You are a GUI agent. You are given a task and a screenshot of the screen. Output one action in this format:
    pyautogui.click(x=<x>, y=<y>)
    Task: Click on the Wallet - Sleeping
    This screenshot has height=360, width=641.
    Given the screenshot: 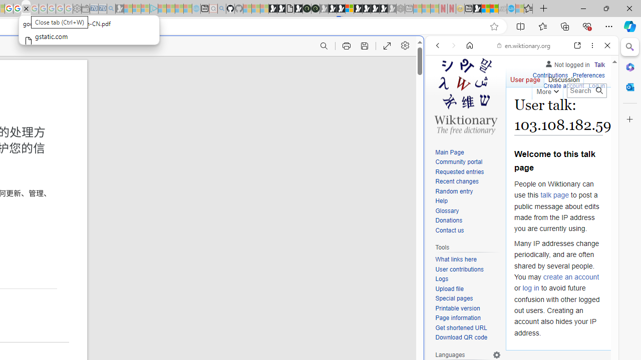 What is the action you would take?
    pyautogui.click(x=85, y=9)
    